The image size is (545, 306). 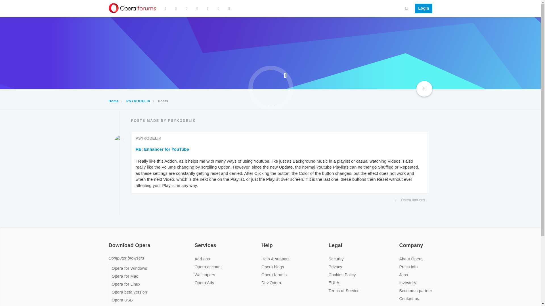 I want to click on PSYKODELIK, so click(x=138, y=101).